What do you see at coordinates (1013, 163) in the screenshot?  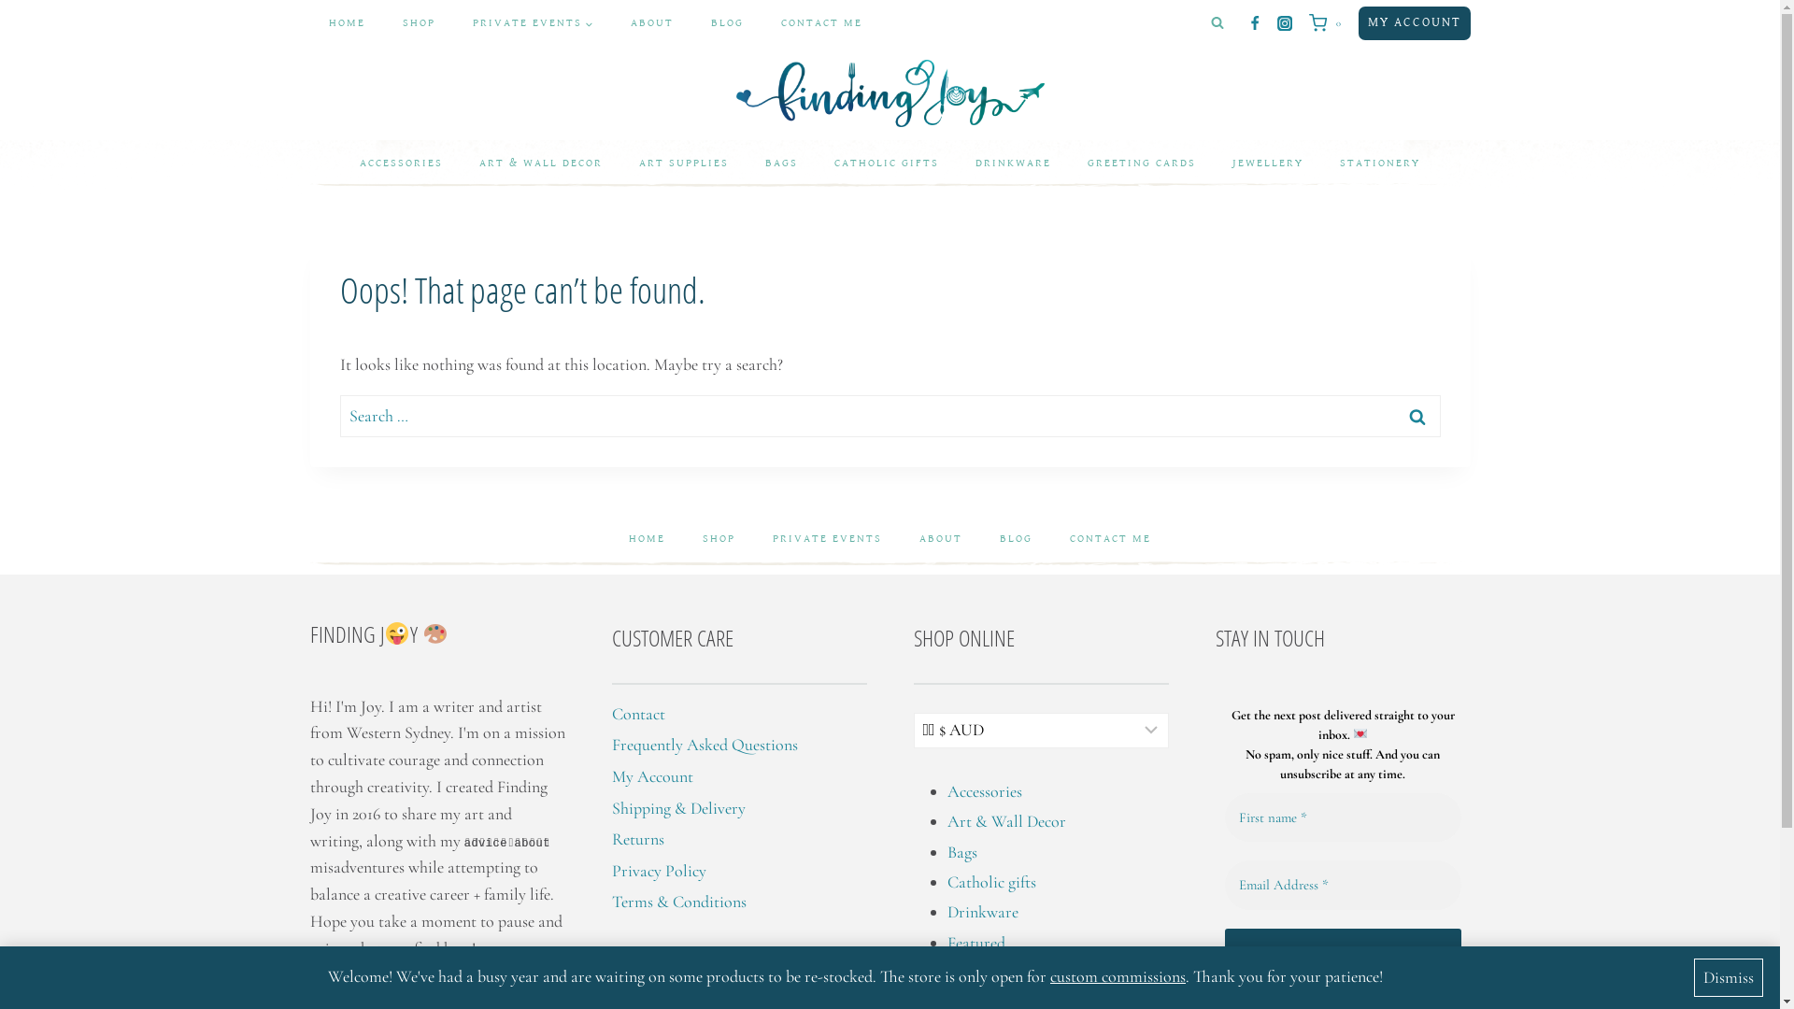 I see `DRINKWARE` at bounding box center [1013, 163].